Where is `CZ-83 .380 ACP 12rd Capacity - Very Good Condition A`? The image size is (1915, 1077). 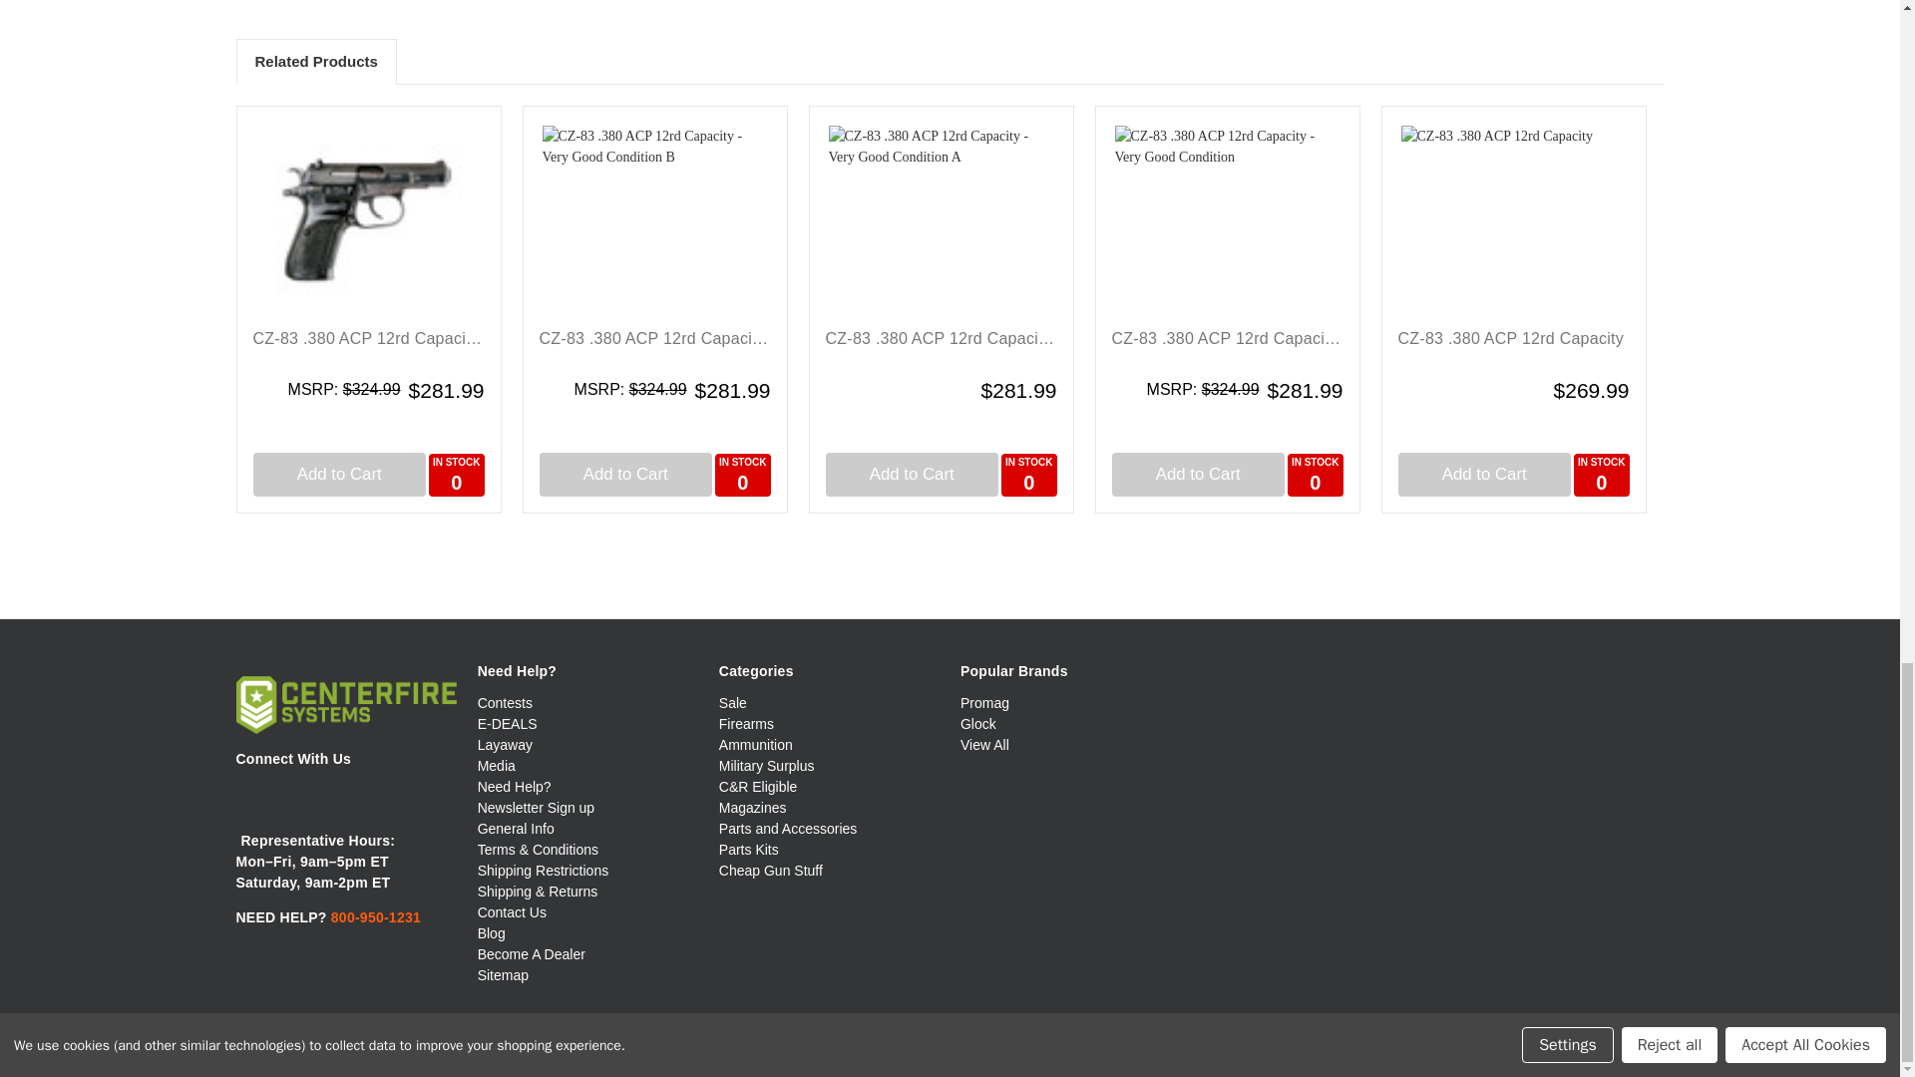 CZ-83 .380 ACP 12rd Capacity - Very Good Condition A is located at coordinates (940, 219).